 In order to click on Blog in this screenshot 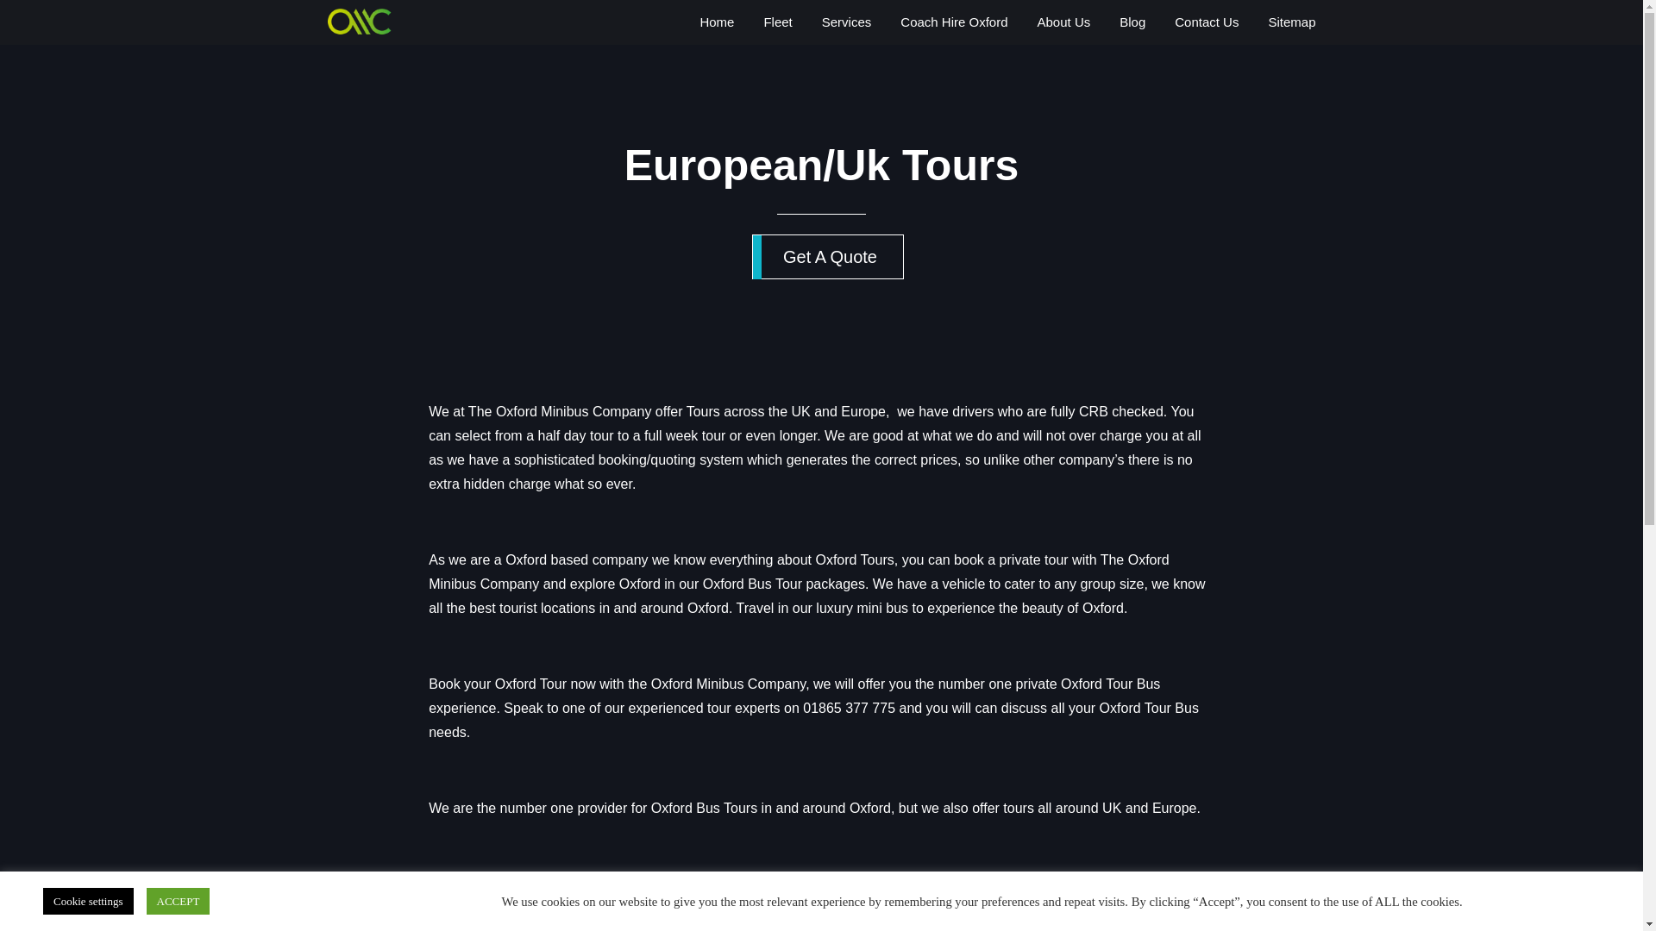, I will do `click(1132, 22)`.